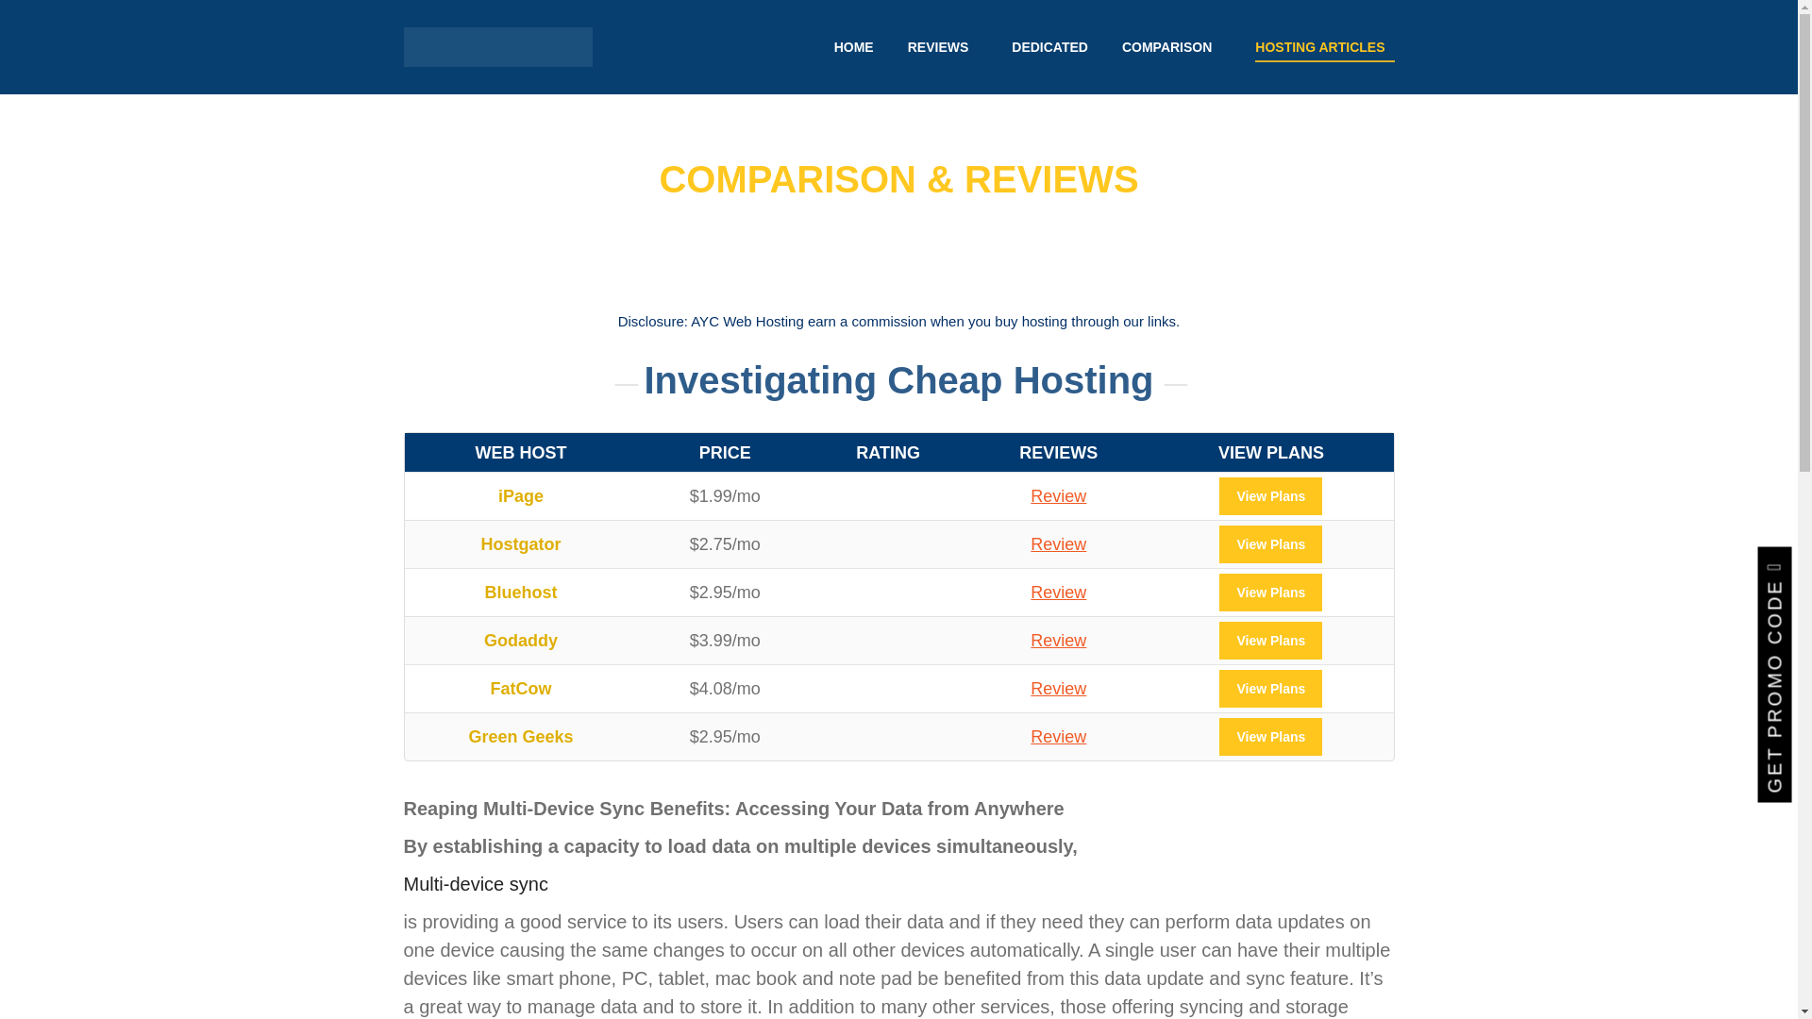 This screenshot has width=1812, height=1019. What do you see at coordinates (1171, 46) in the screenshot?
I see `COMPARISON` at bounding box center [1171, 46].